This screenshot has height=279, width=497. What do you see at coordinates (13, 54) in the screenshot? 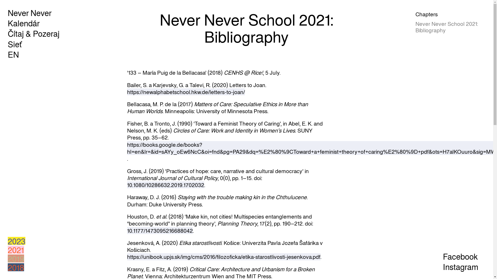
I see `EN` at bounding box center [13, 54].